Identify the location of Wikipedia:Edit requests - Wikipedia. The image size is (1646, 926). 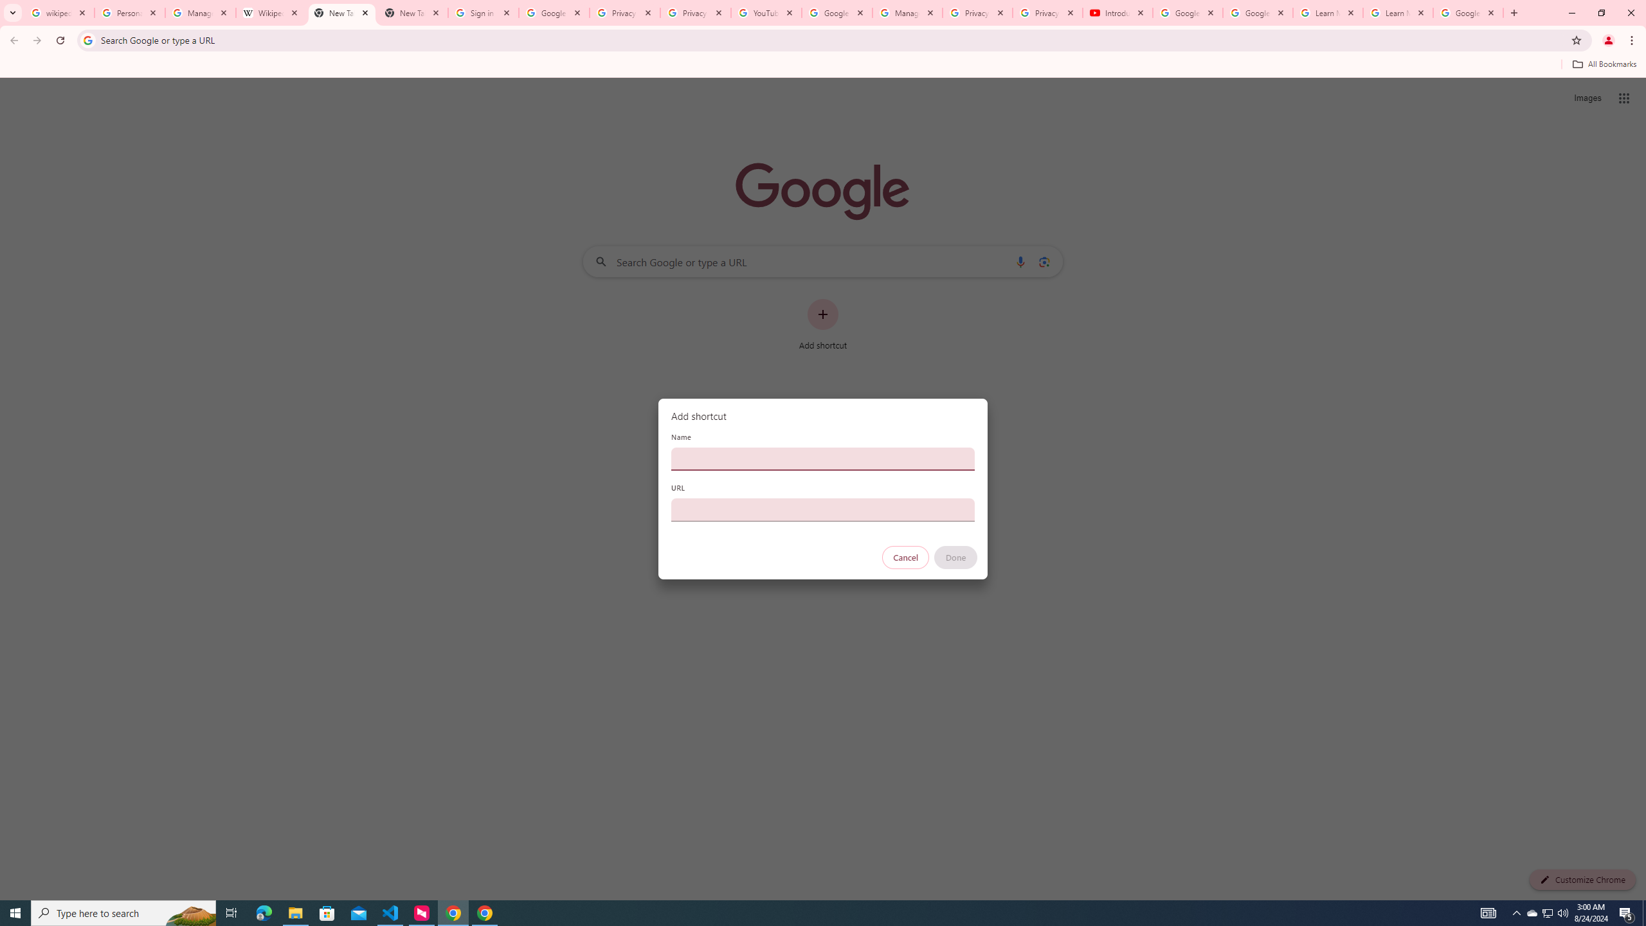
(271, 13).